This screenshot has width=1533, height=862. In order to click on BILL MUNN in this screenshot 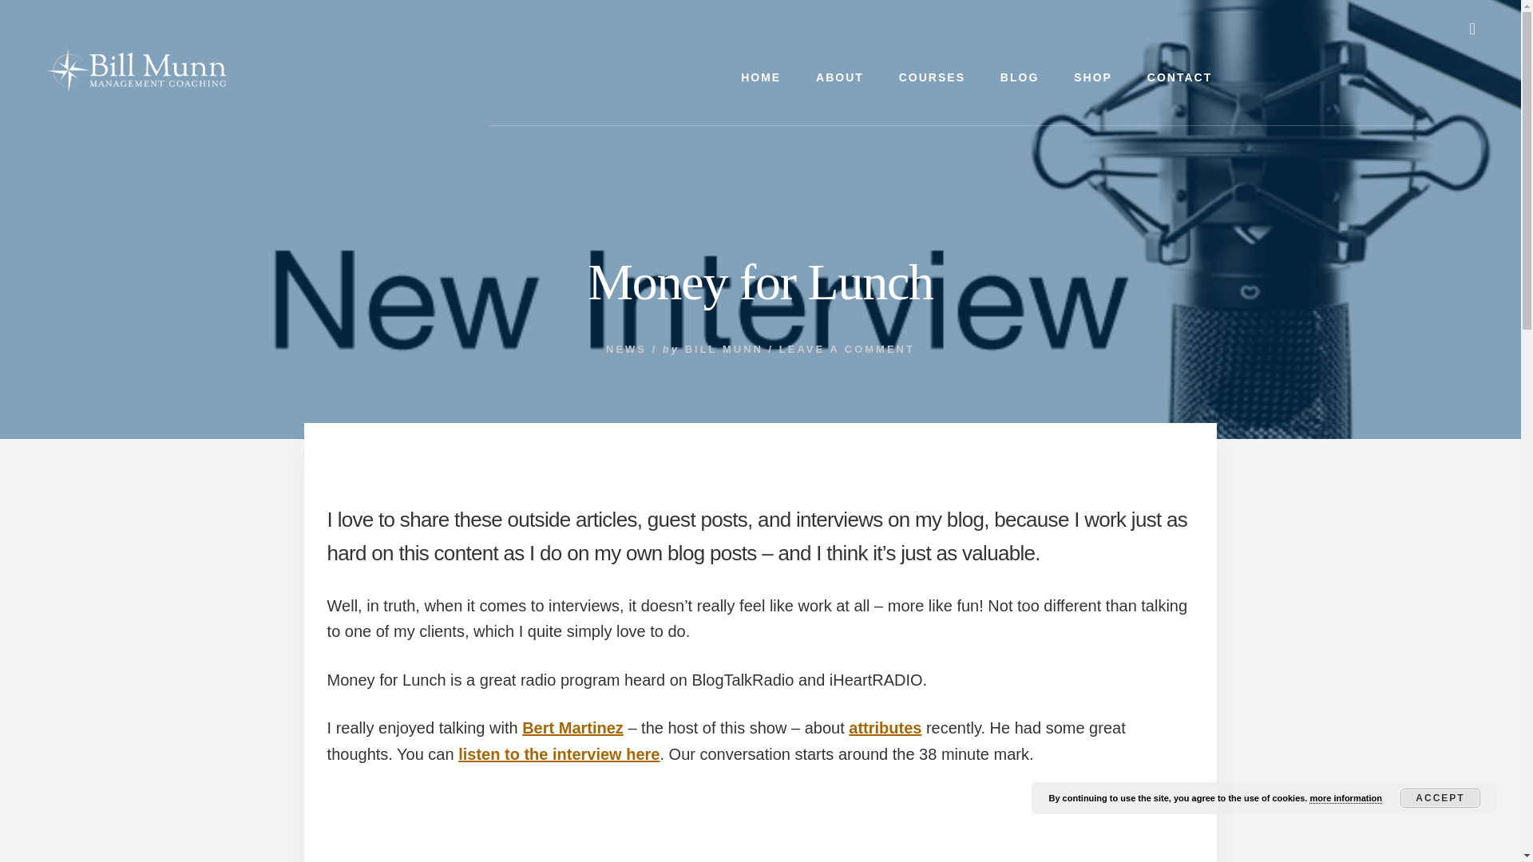, I will do `click(724, 348)`.